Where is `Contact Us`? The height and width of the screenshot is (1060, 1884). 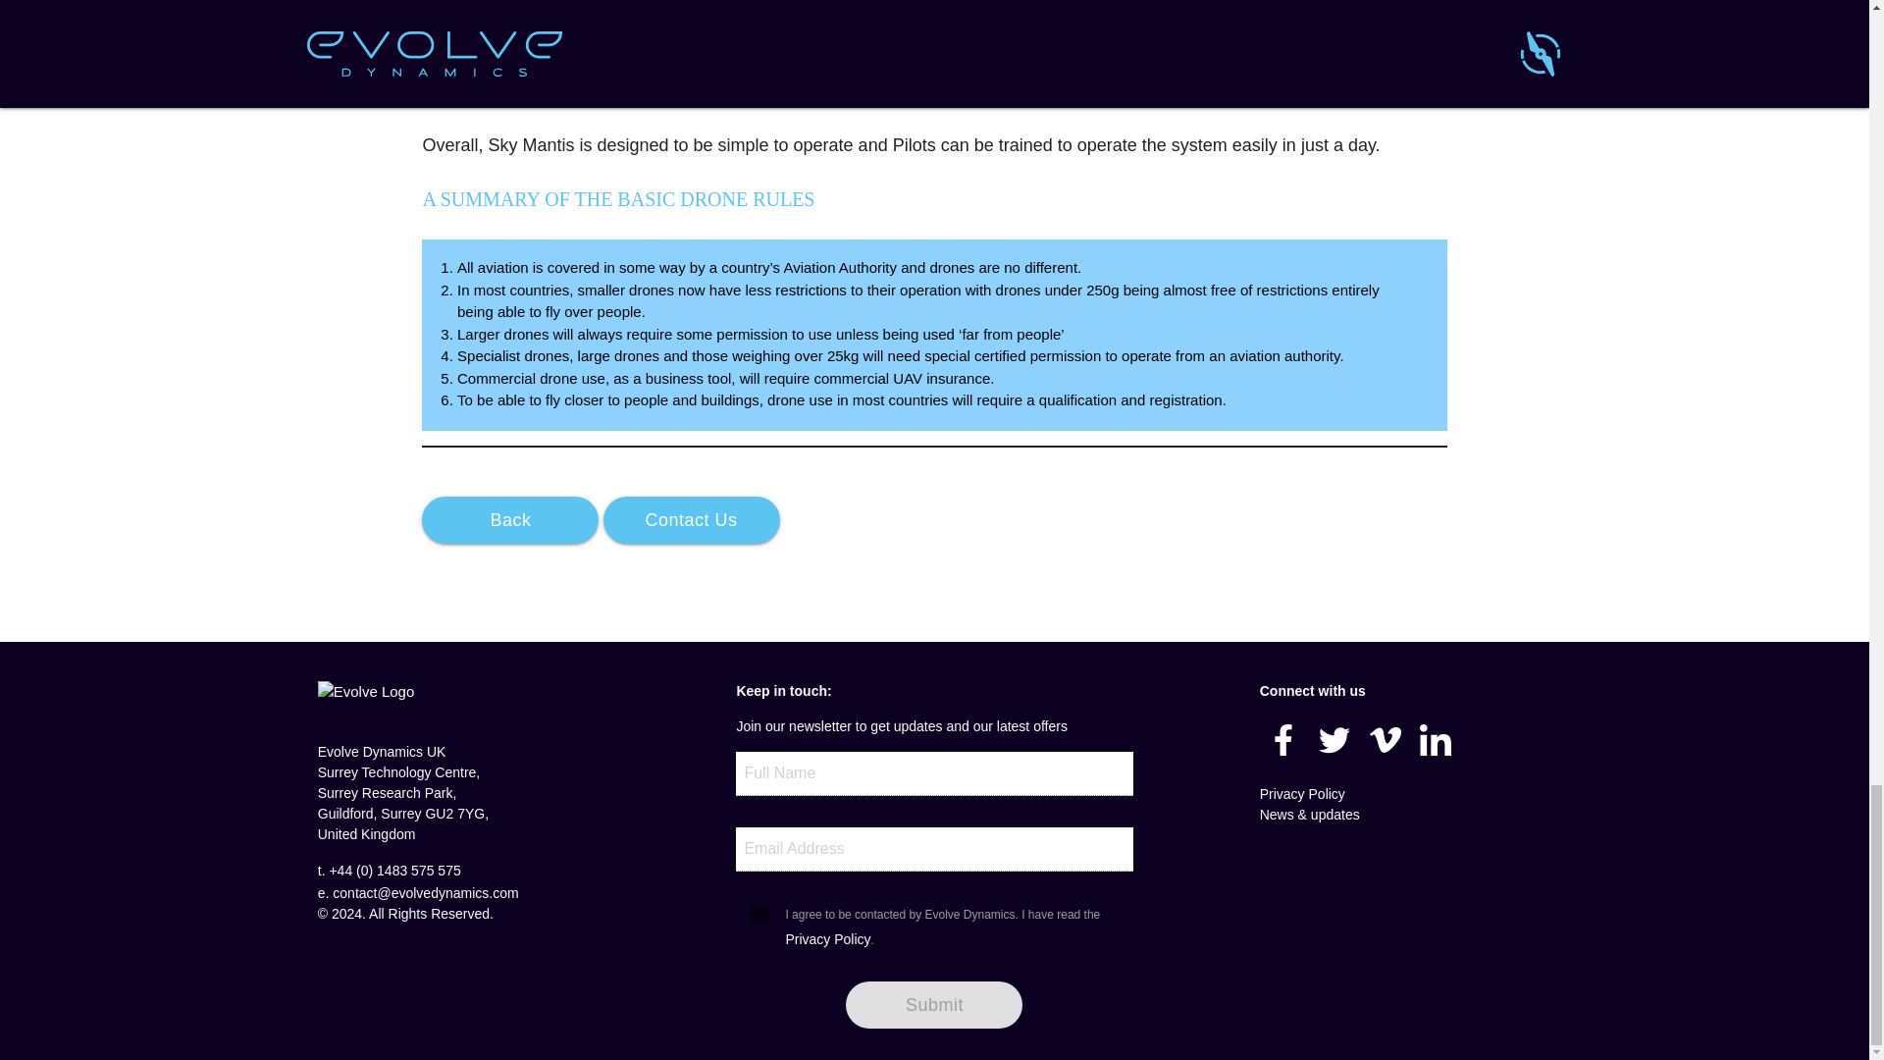 Contact Us is located at coordinates (691, 520).